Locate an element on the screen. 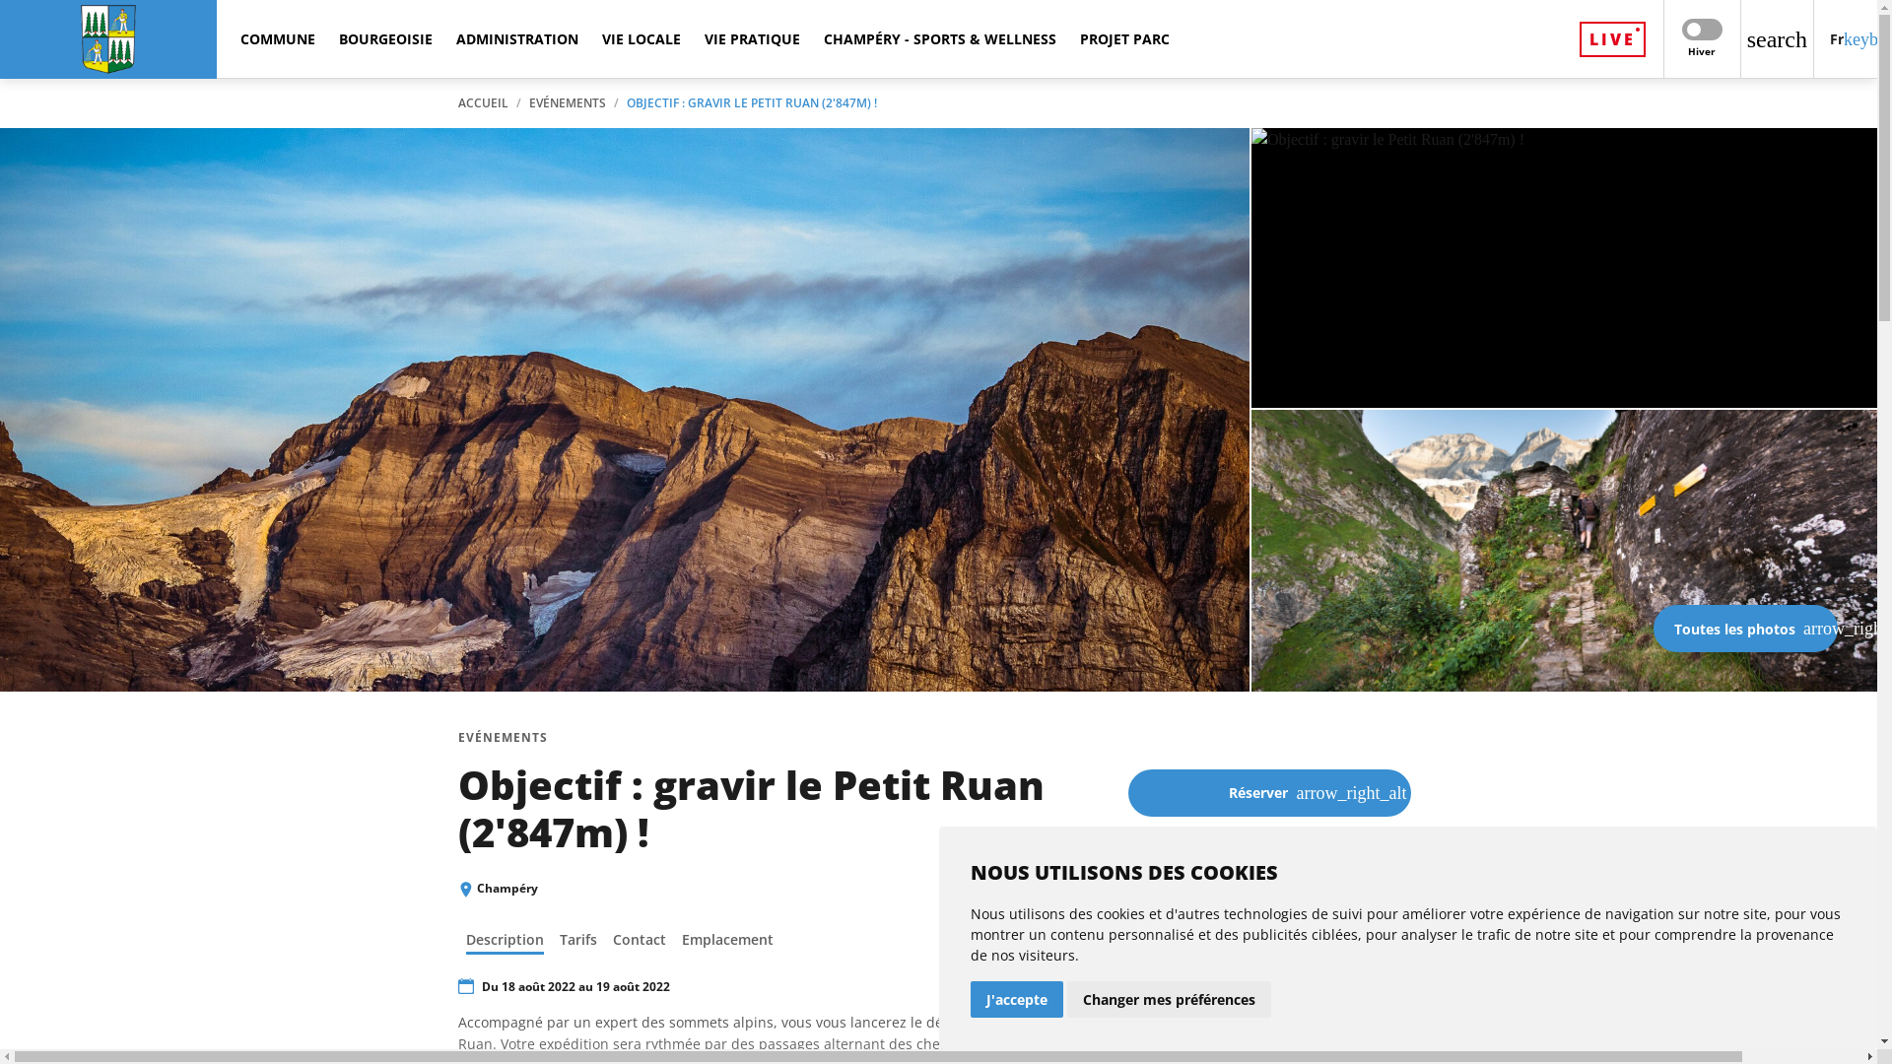 This screenshot has height=1064, width=1892. phone APPELER is located at coordinates (1190, 888).